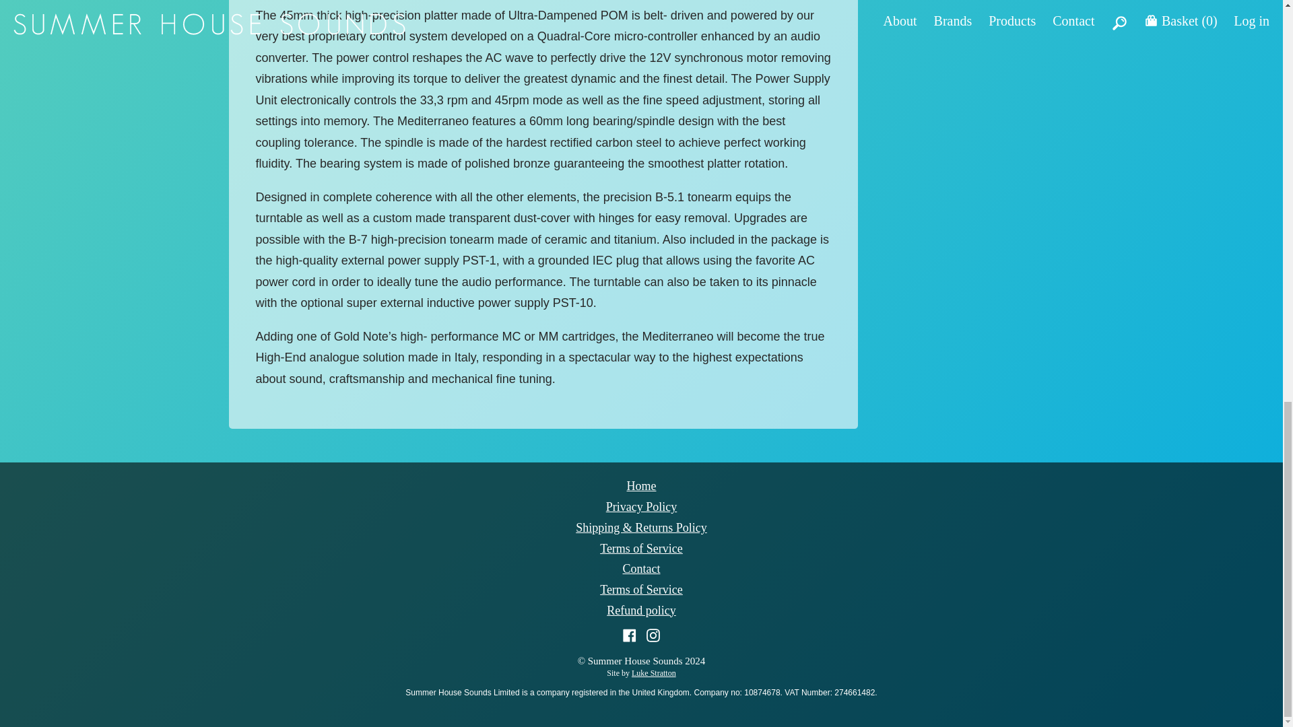 The image size is (1293, 727). I want to click on Contact, so click(640, 568).